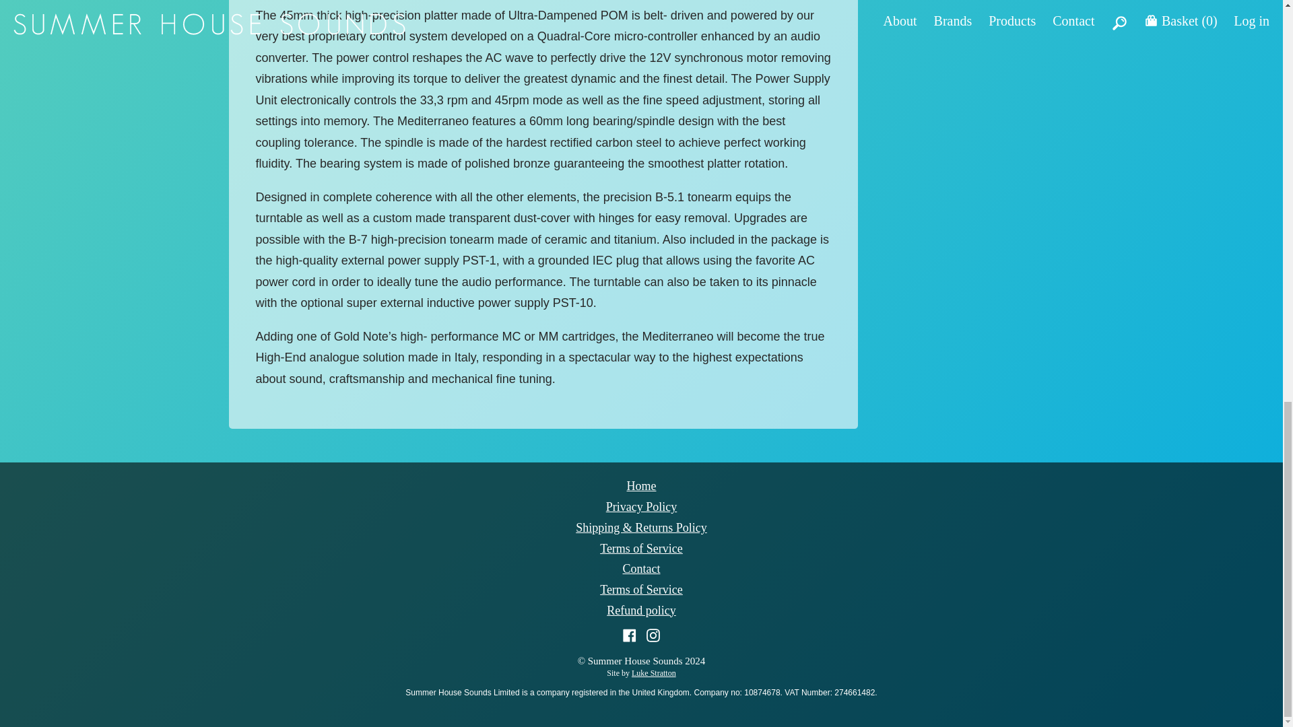 The image size is (1293, 727). I want to click on Contact, so click(640, 568).